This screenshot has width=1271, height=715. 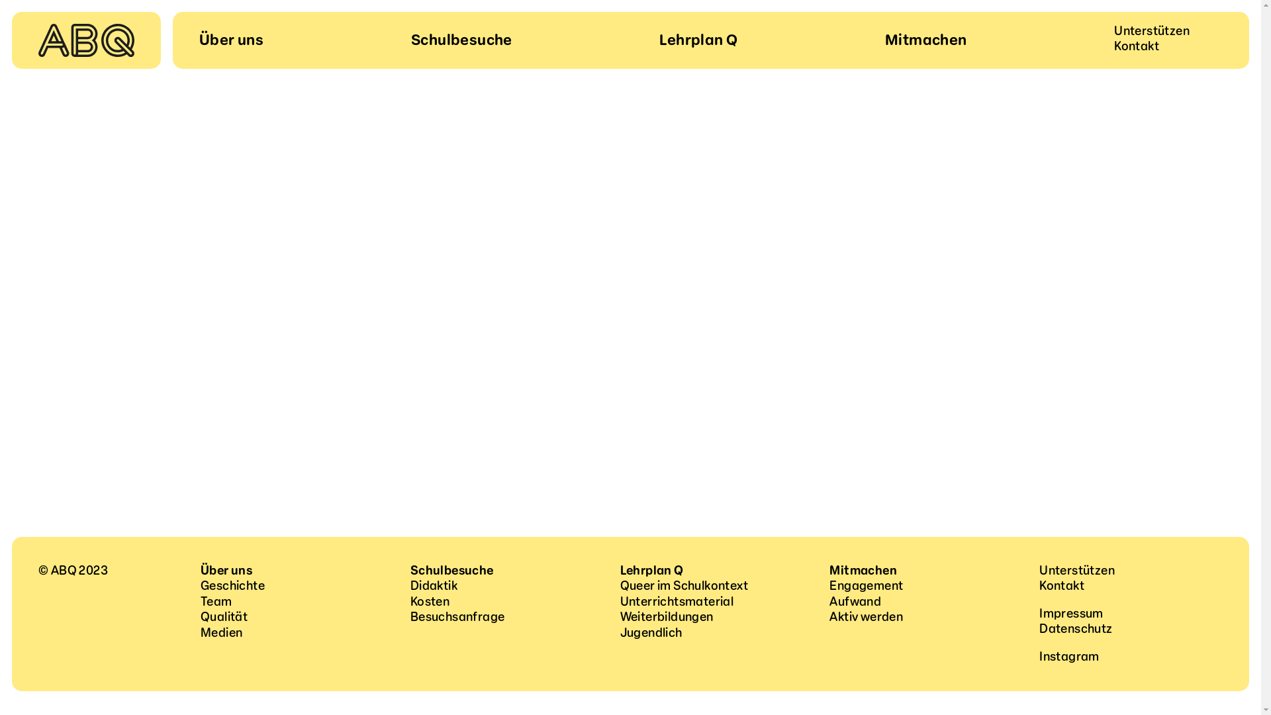 What do you see at coordinates (233, 586) in the screenshot?
I see `Geschichte` at bounding box center [233, 586].